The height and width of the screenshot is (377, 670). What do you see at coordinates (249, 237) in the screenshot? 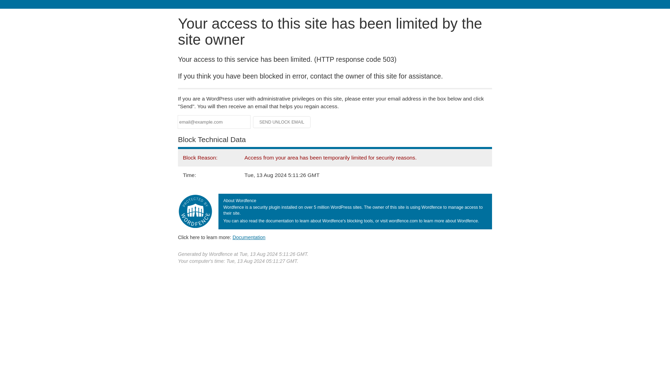
I see `Documentation` at bounding box center [249, 237].